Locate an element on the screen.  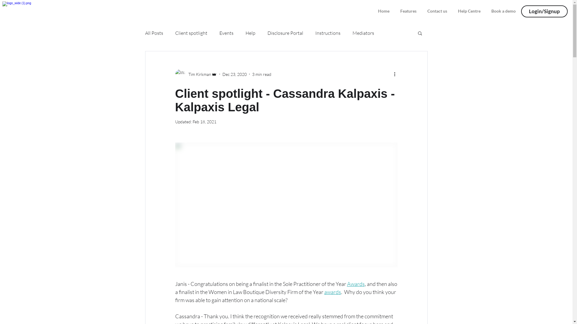
Help is located at coordinates (250, 33).